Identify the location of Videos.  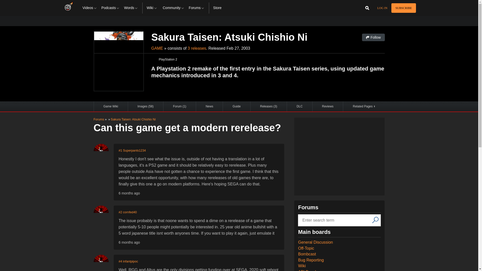
(90, 8).